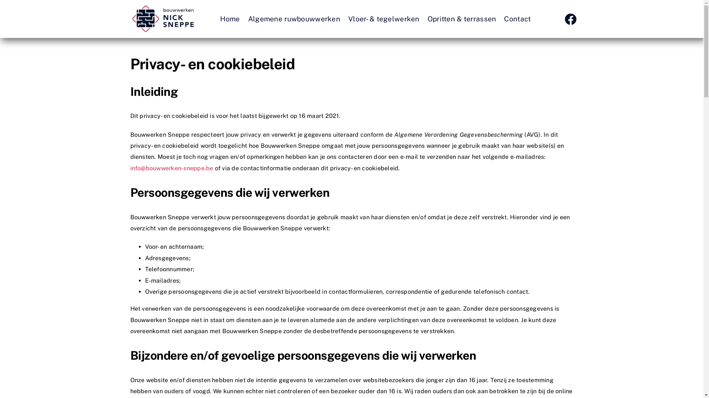 The image size is (709, 398). I want to click on info@bouwwerken-sneppe.be, so click(171, 168).